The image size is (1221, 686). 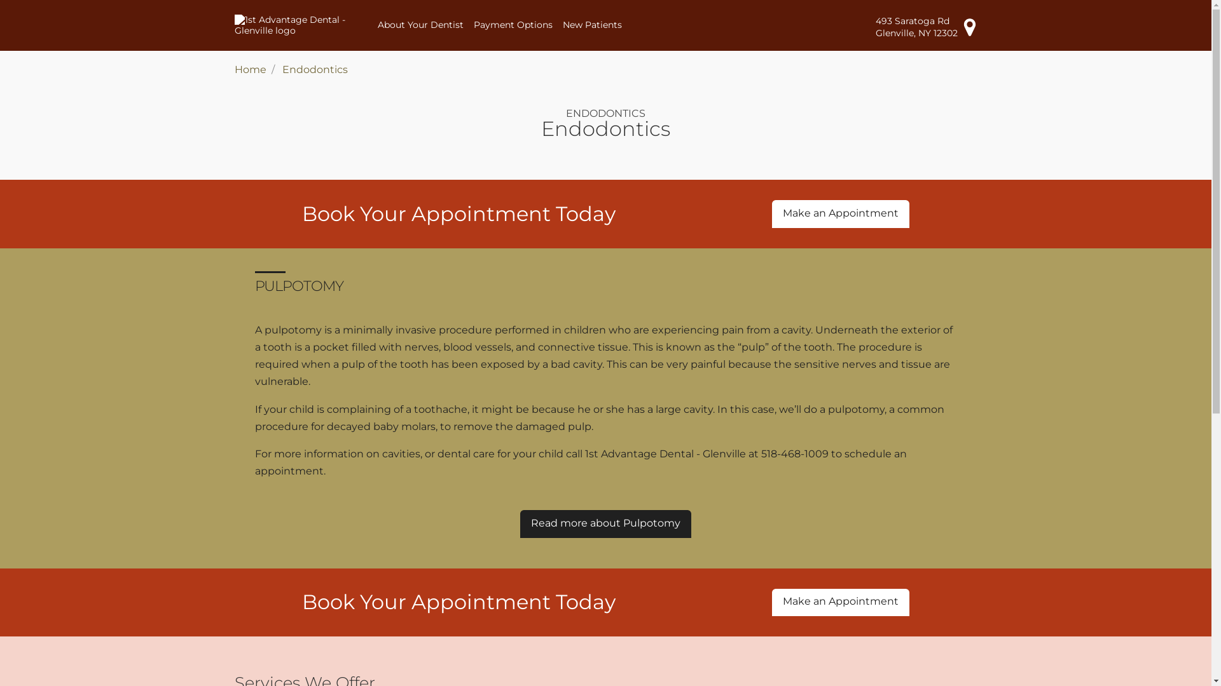 What do you see at coordinates (841, 213) in the screenshot?
I see `Make an Appointment` at bounding box center [841, 213].